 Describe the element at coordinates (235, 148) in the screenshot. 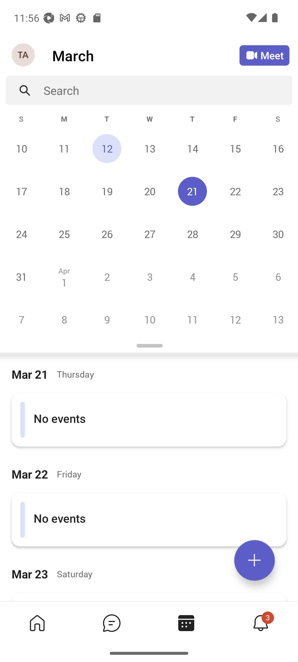

I see `Friday, March 15 15` at that location.